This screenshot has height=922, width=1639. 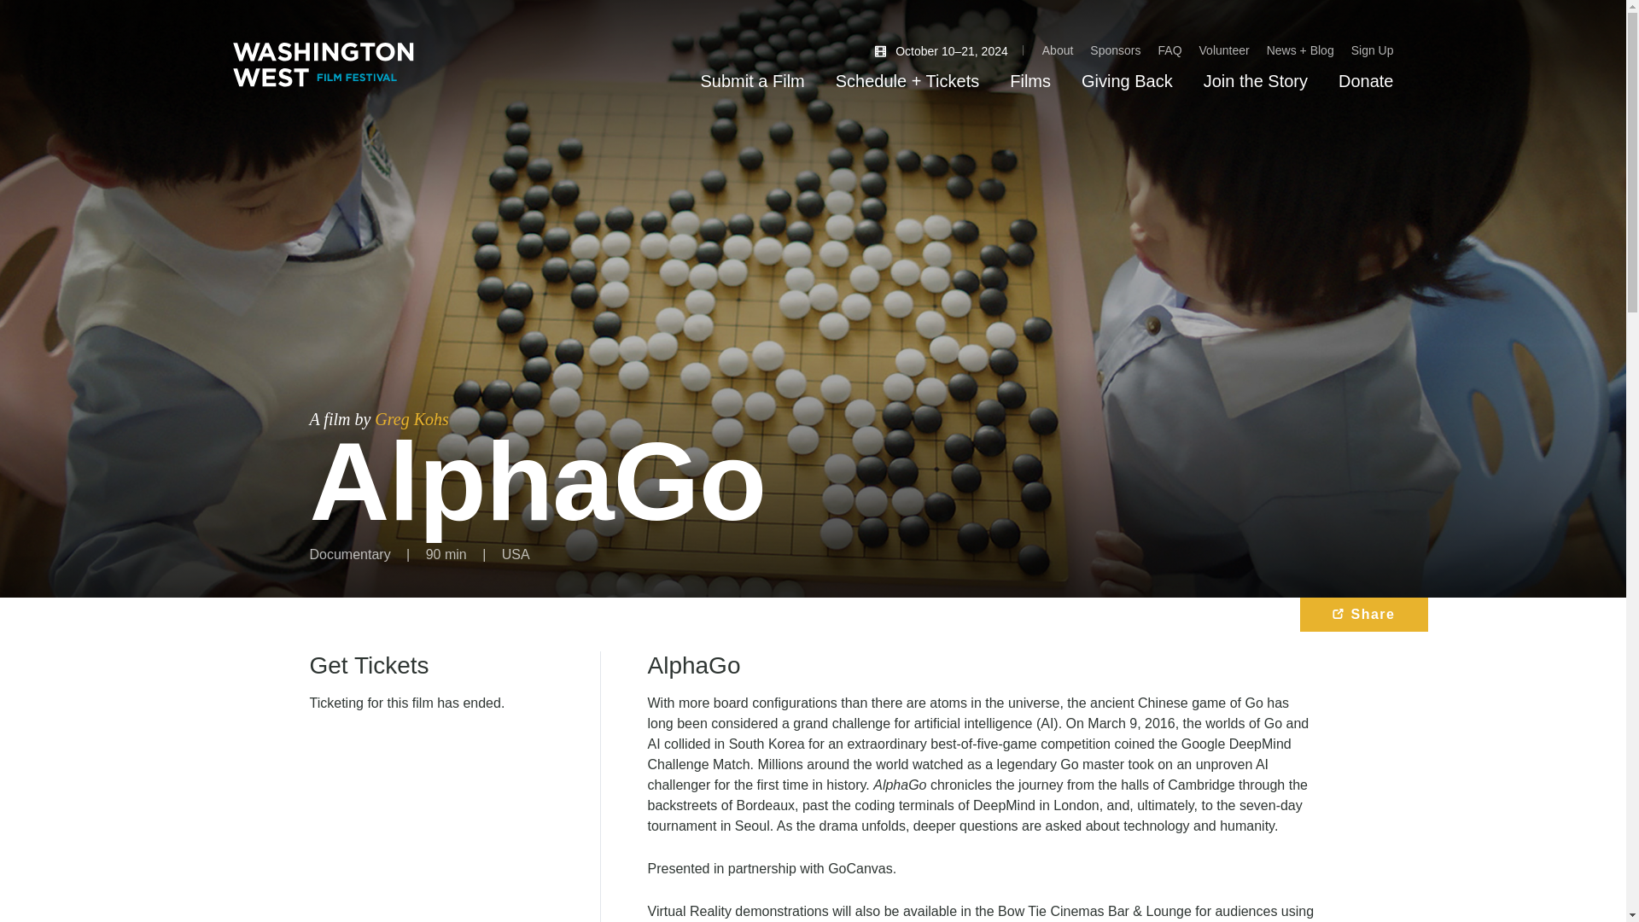 I want to click on Sponsors, so click(x=1115, y=50).